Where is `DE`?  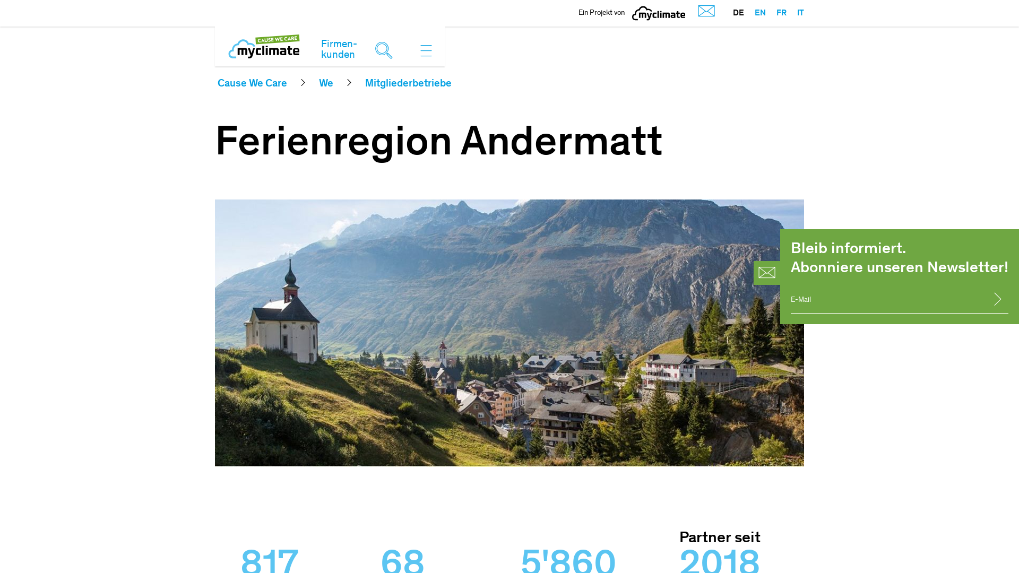
DE is located at coordinates (739, 13).